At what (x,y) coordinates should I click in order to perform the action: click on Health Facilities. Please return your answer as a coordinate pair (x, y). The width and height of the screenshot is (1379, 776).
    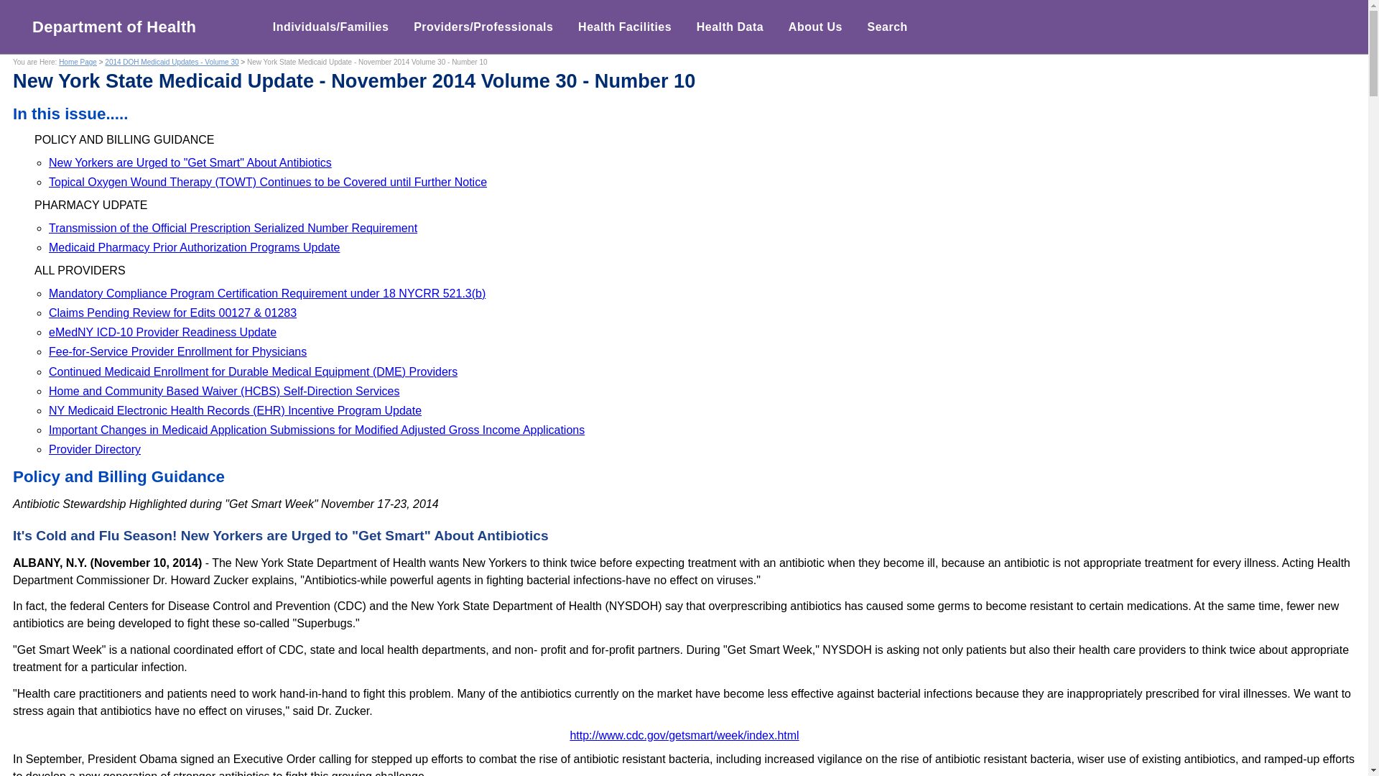
    Looking at the image, I should click on (625, 27).